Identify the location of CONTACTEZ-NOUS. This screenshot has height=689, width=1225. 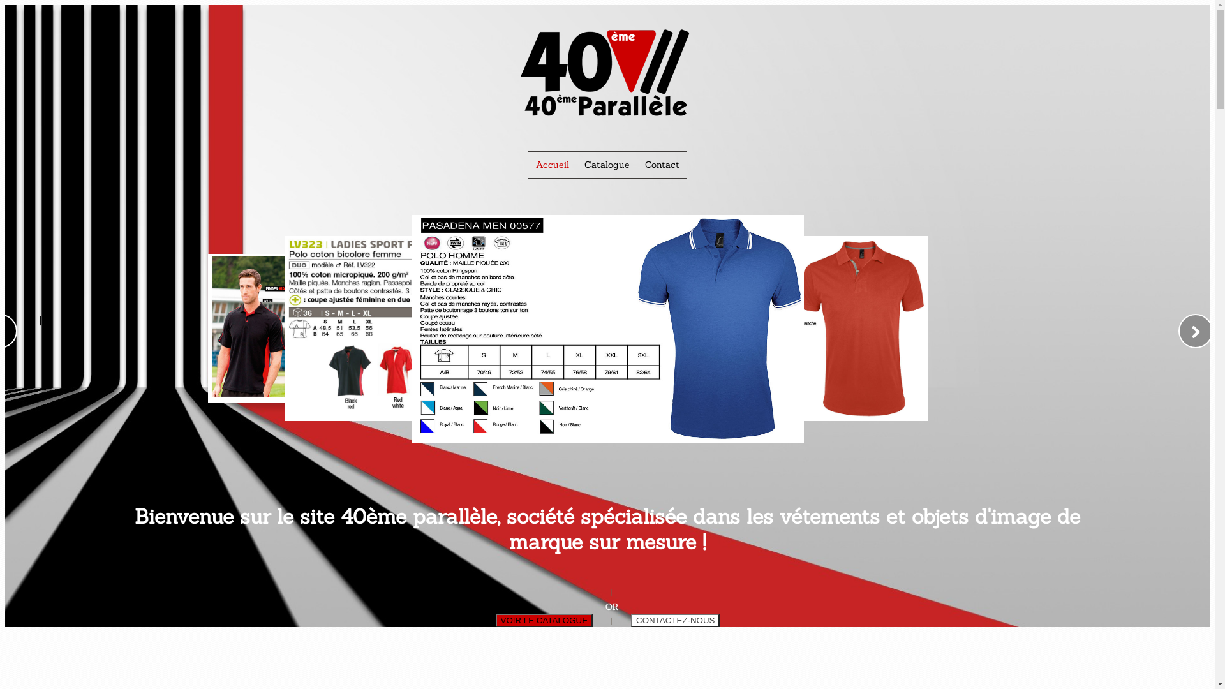
(675, 619).